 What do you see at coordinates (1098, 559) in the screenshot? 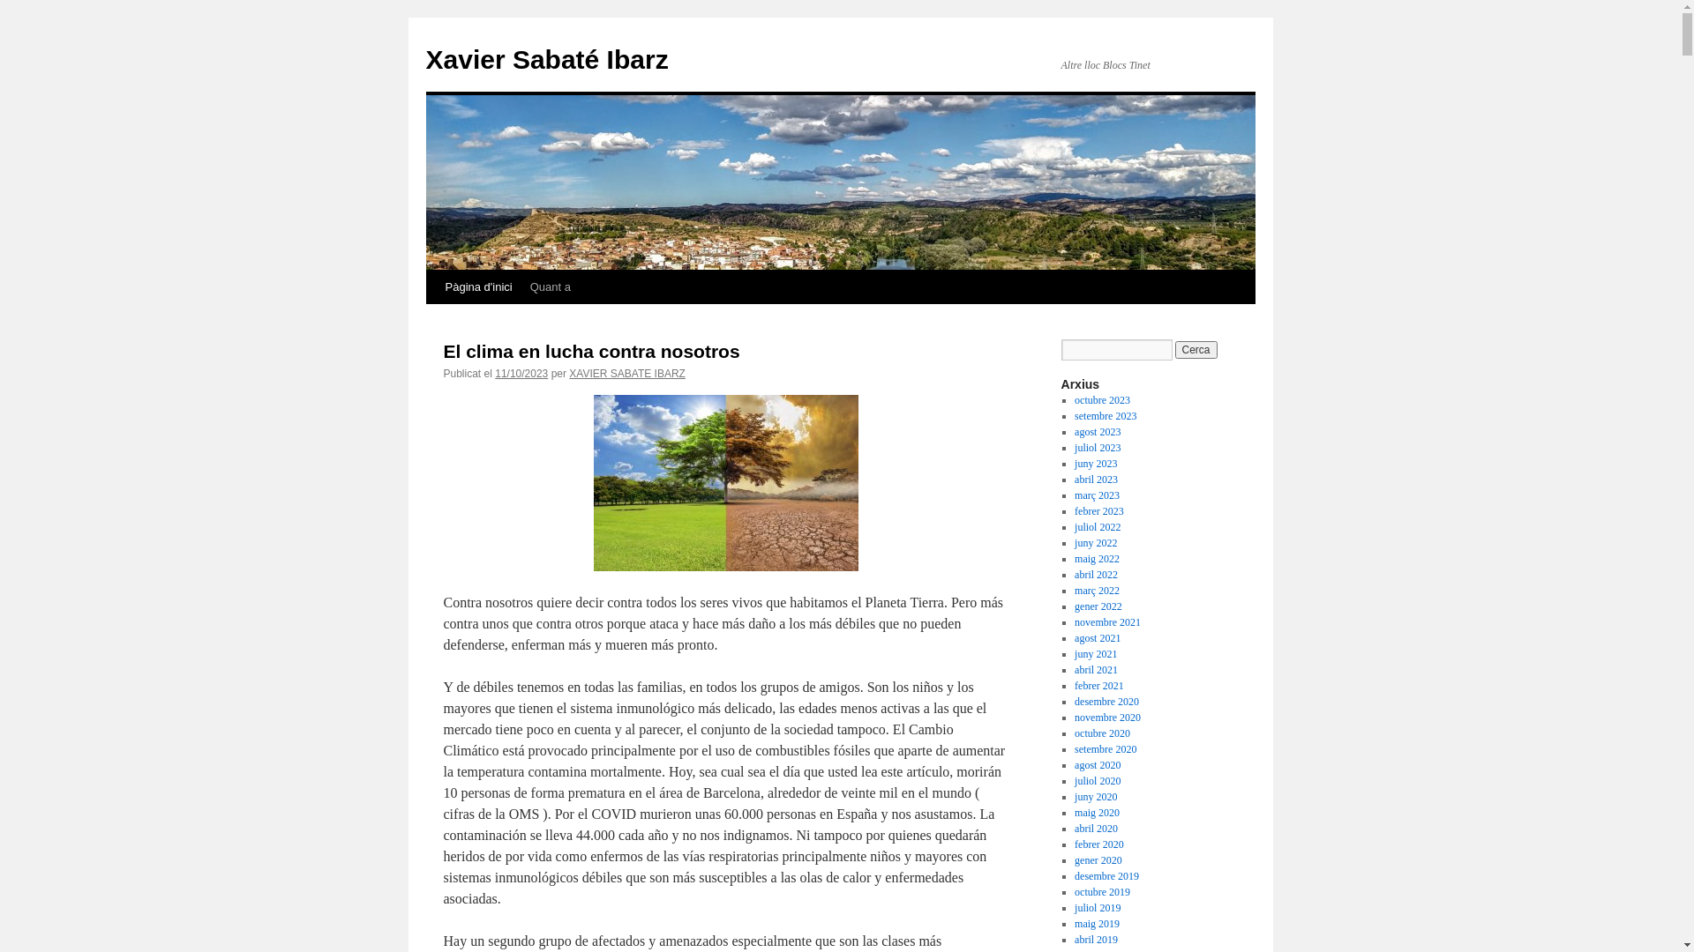
I see `maig 2022` at bounding box center [1098, 559].